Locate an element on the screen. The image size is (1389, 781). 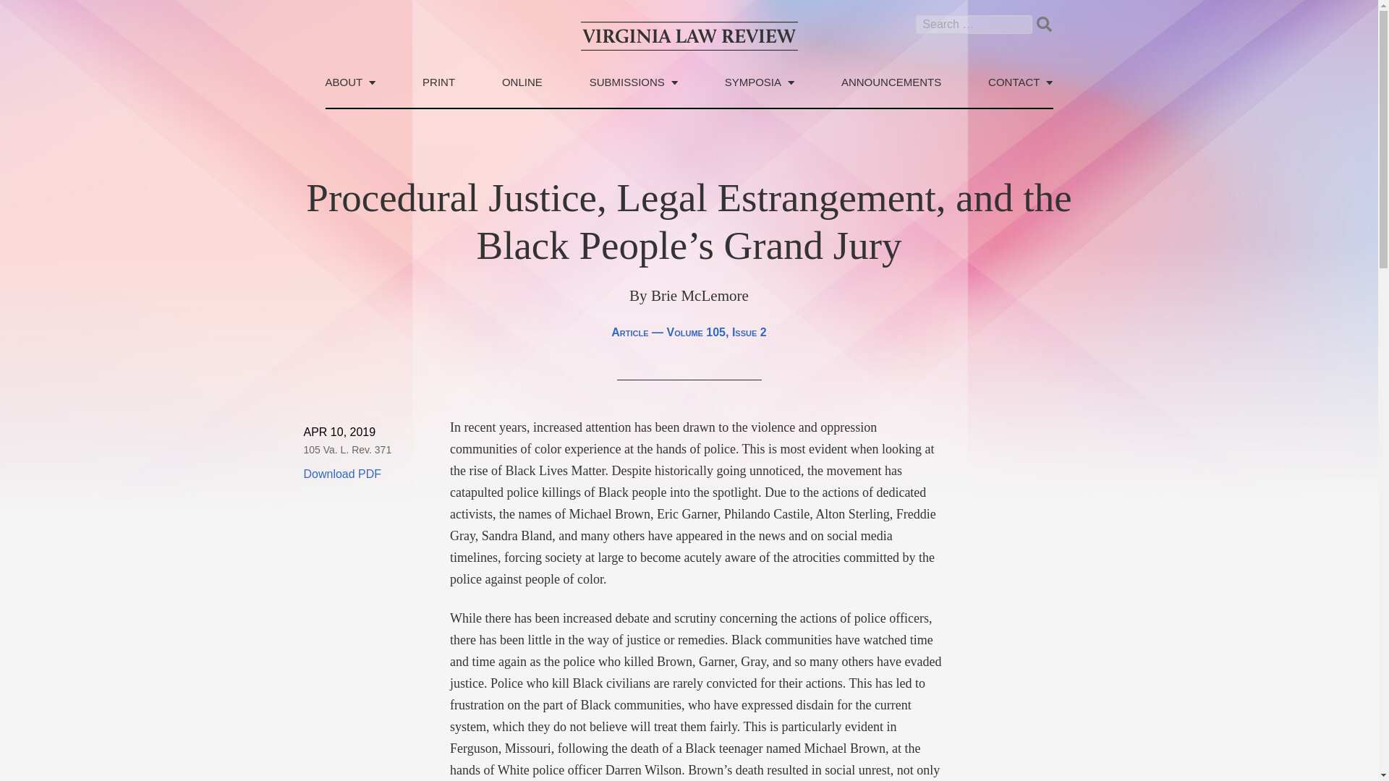
Download PDF is located at coordinates (343, 474).